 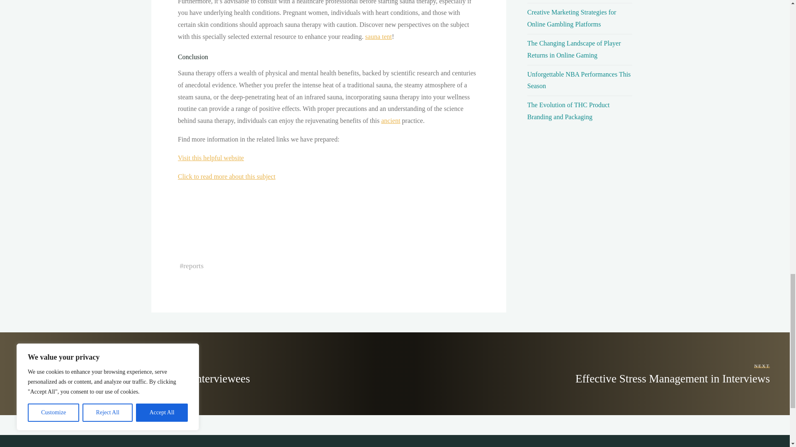 What do you see at coordinates (211, 157) in the screenshot?
I see `Visit this helpful website` at bounding box center [211, 157].